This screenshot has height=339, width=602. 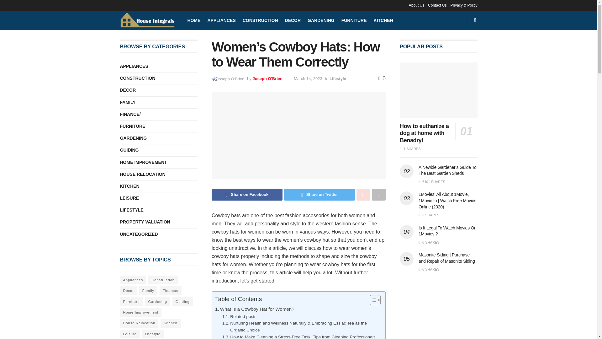 I want to click on CONSTRUCTION, so click(x=260, y=20).